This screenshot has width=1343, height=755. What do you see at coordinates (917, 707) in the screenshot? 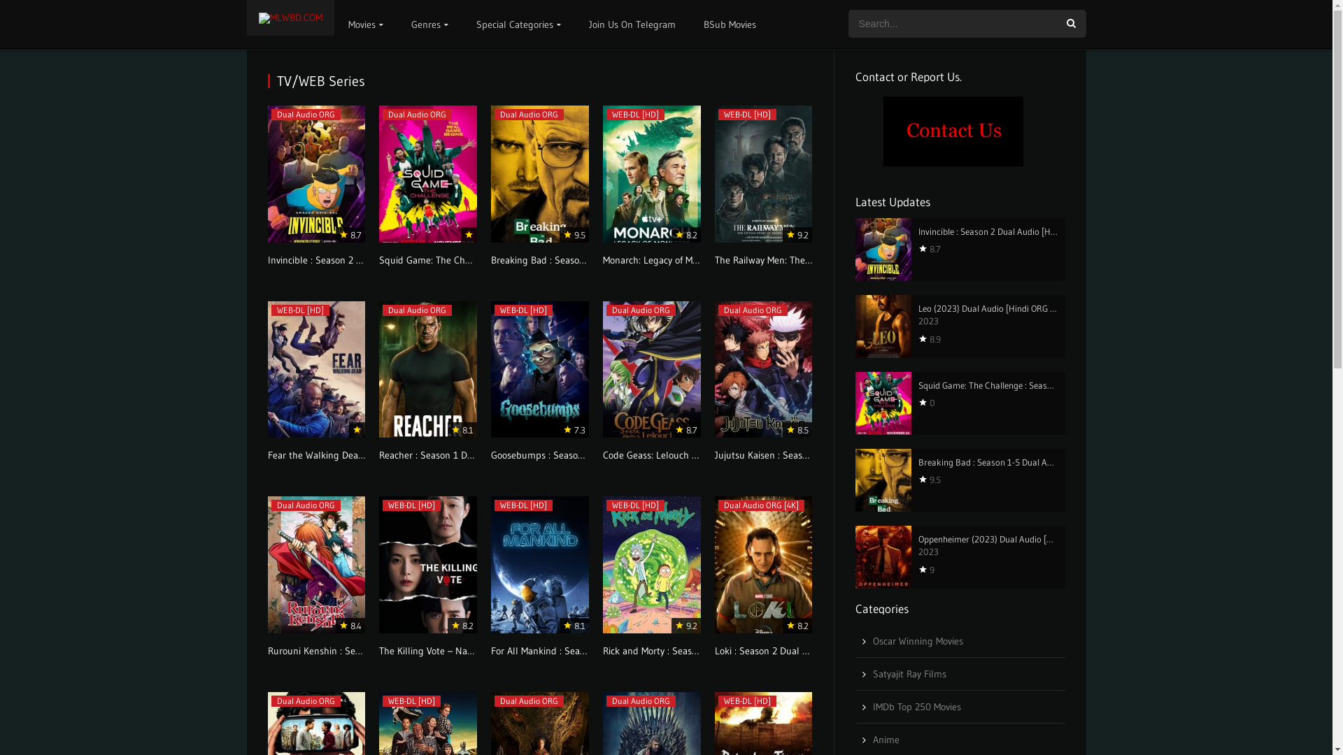
I see `IMDb Top 250 Movies` at bounding box center [917, 707].